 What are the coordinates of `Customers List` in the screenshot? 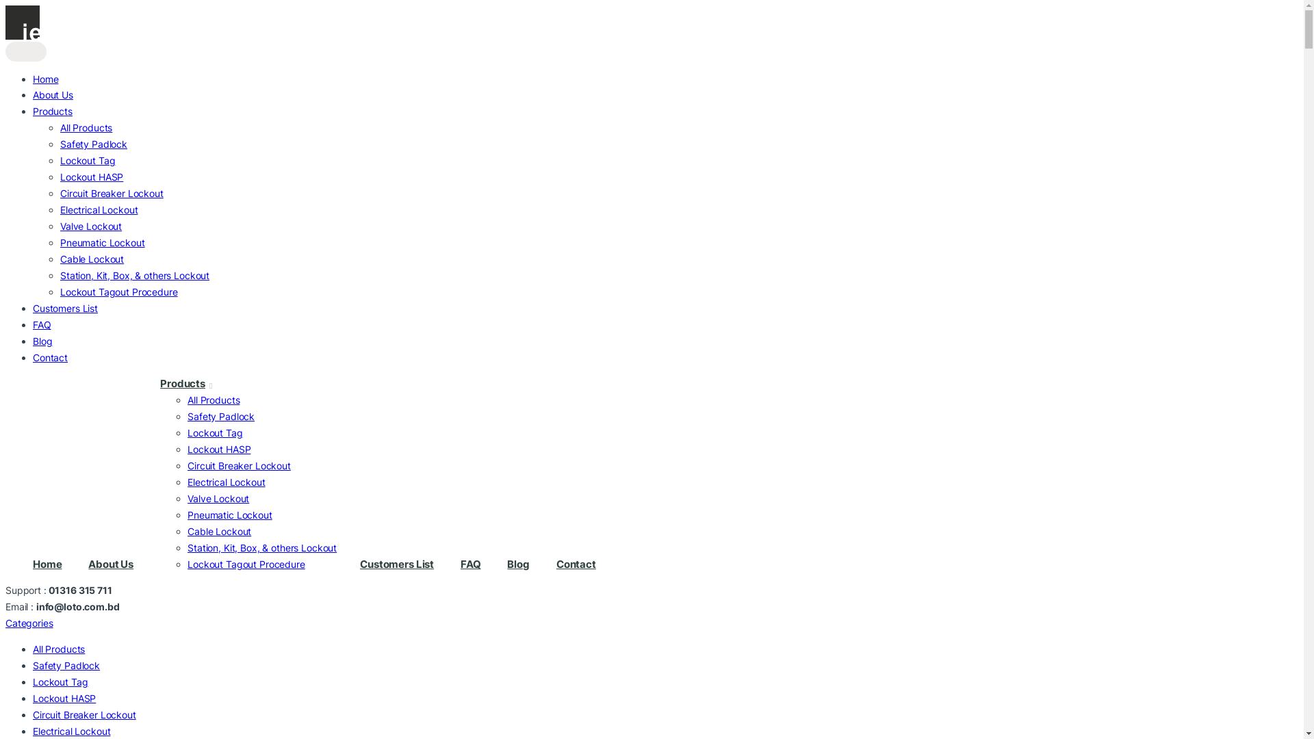 It's located at (397, 565).